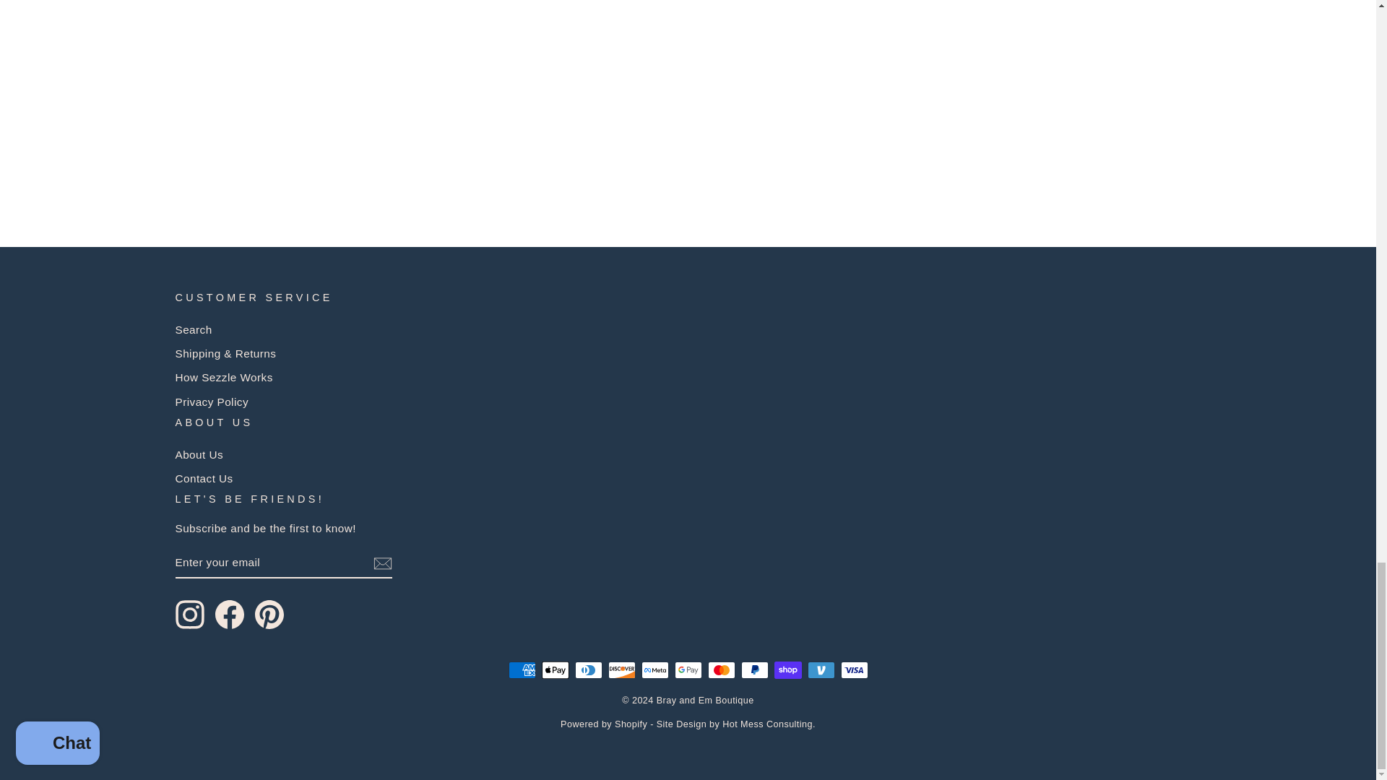  Describe the element at coordinates (522, 669) in the screenshot. I see `American Express` at that location.